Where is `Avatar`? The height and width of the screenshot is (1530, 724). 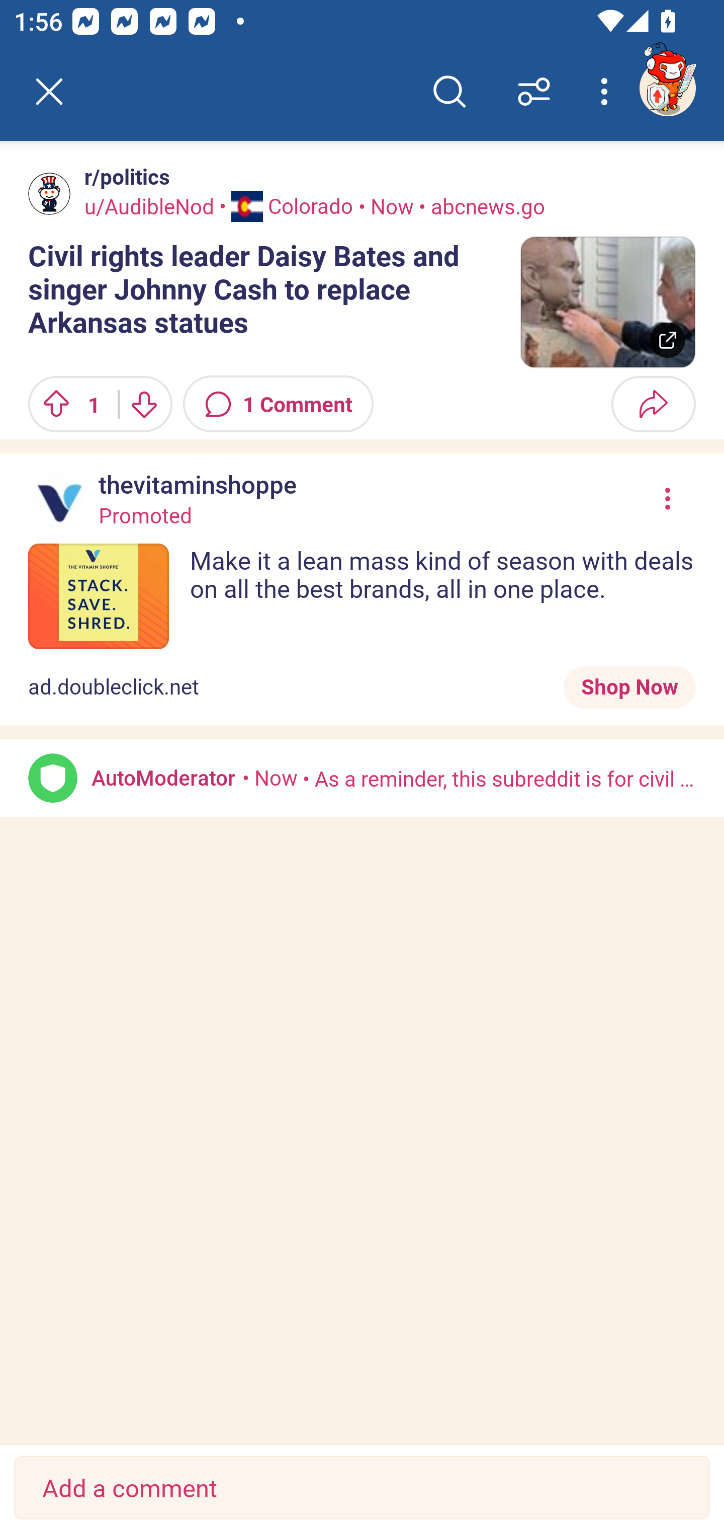 Avatar is located at coordinates (49, 193).